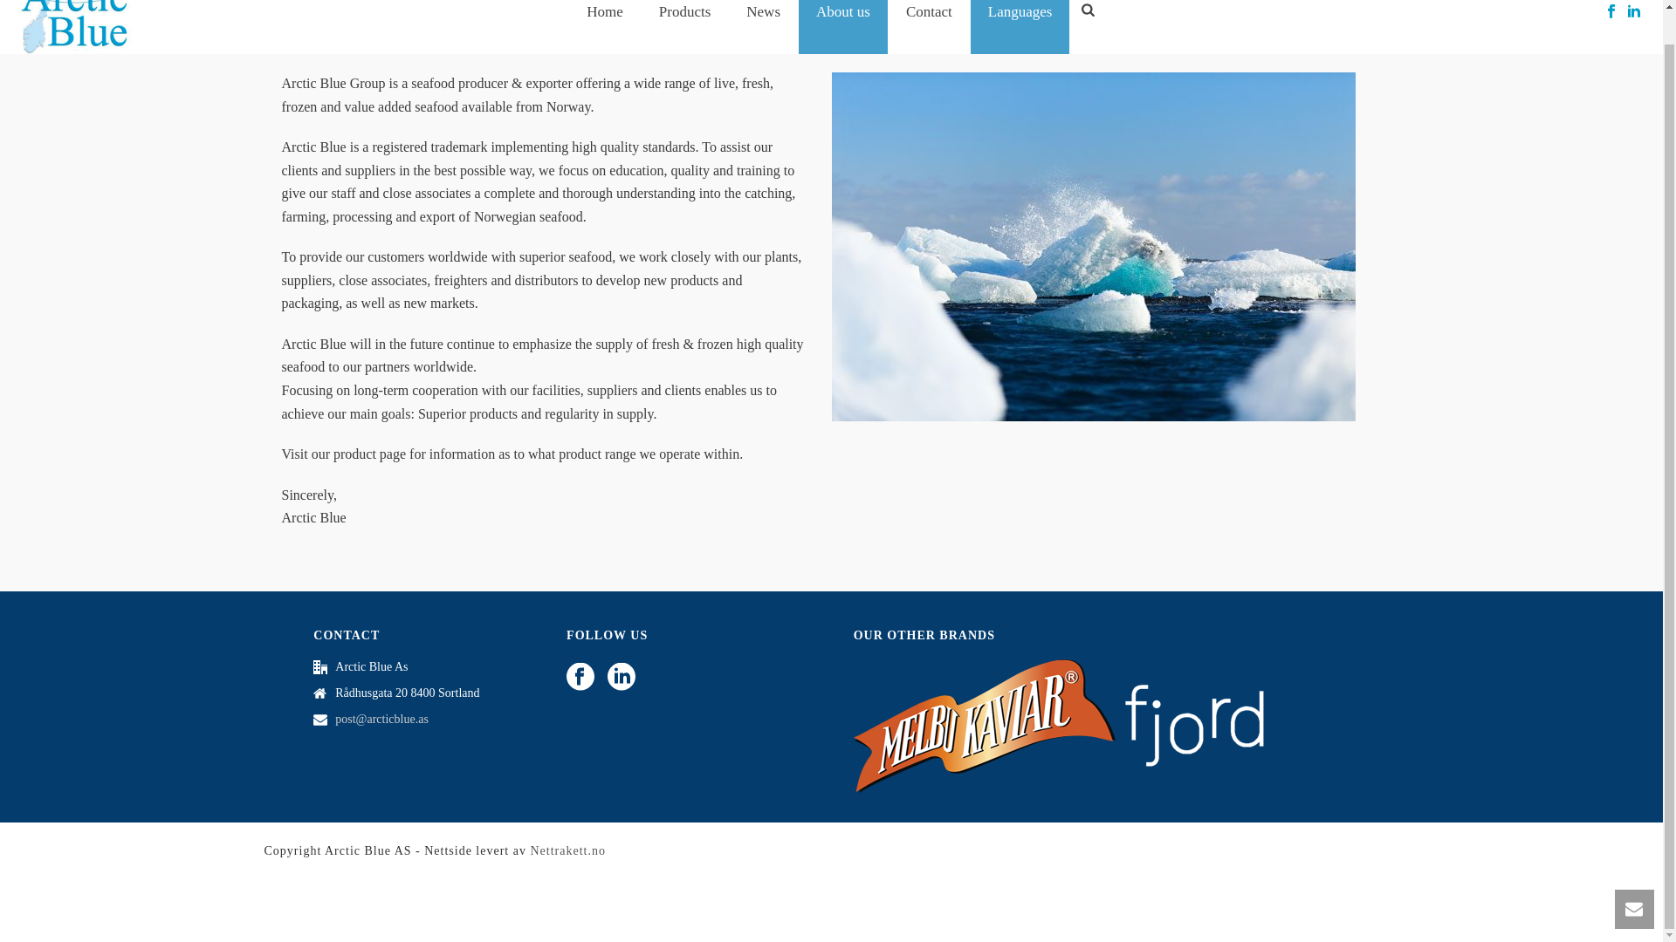 This screenshot has width=1676, height=942. I want to click on Contact, so click(929, 26).